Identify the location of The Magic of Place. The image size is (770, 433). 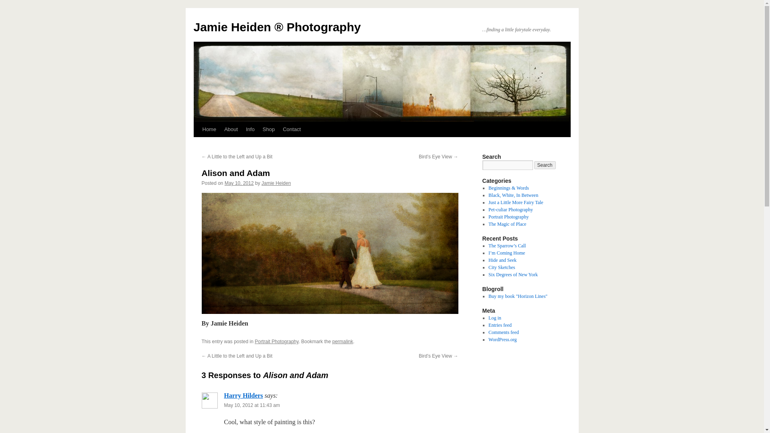
(507, 224).